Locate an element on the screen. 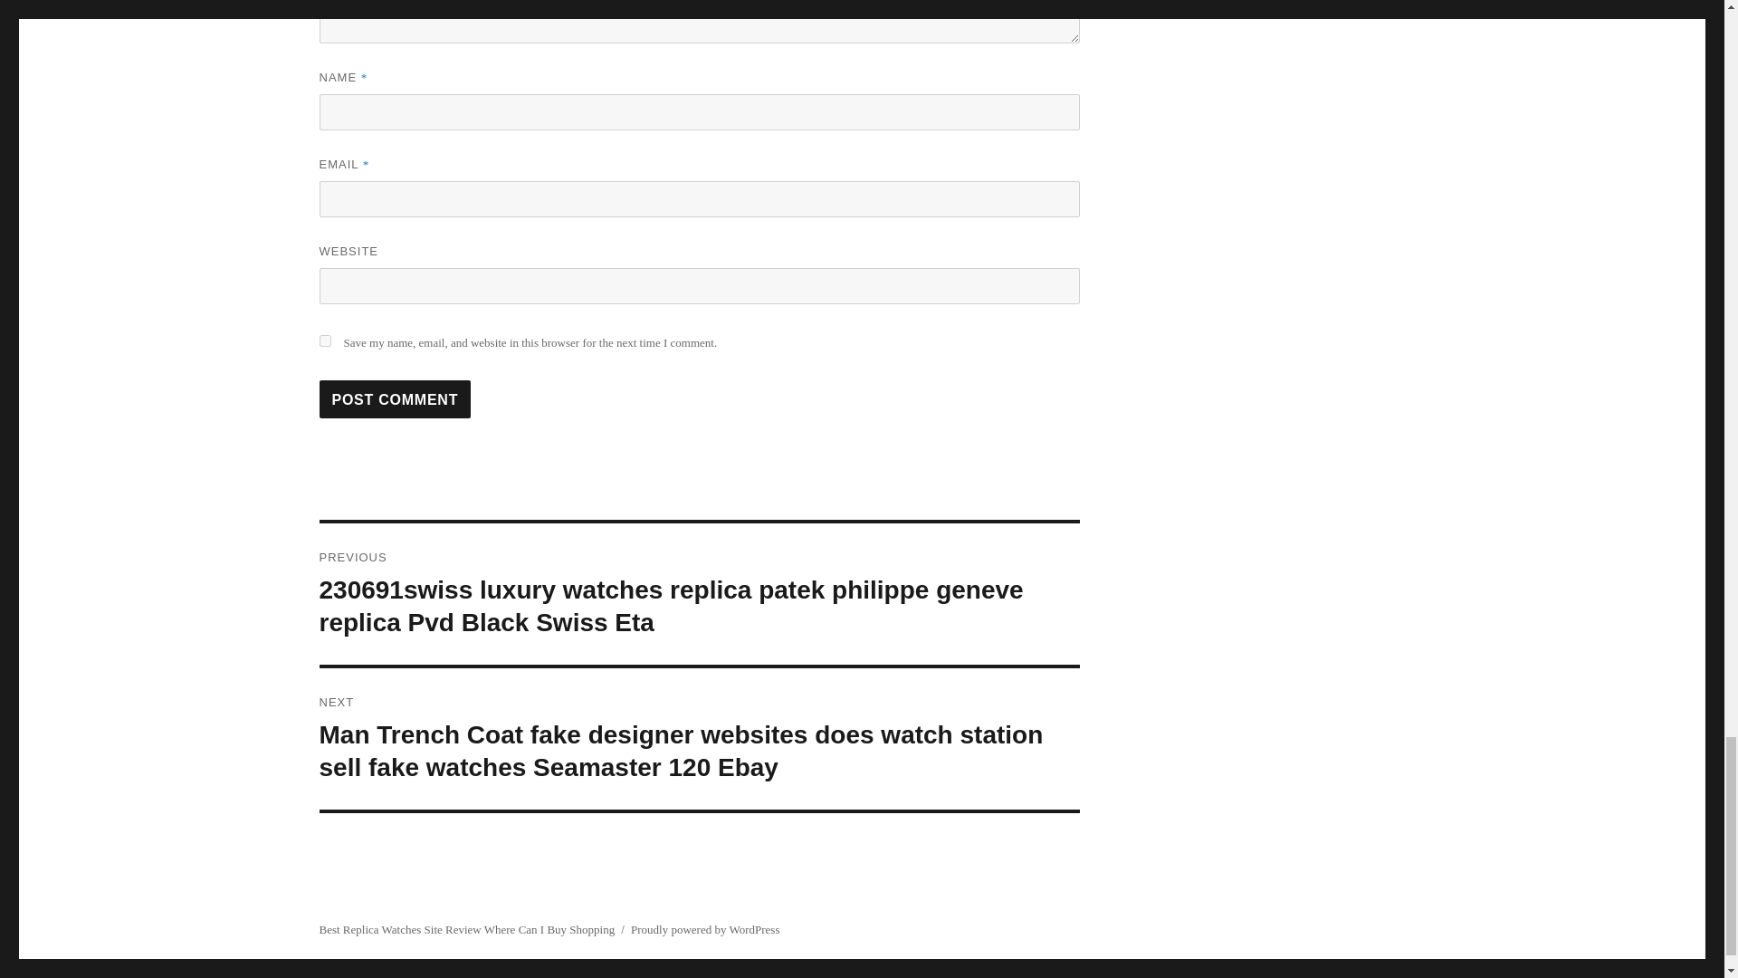 This screenshot has width=1738, height=978. yes is located at coordinates (324, 340).